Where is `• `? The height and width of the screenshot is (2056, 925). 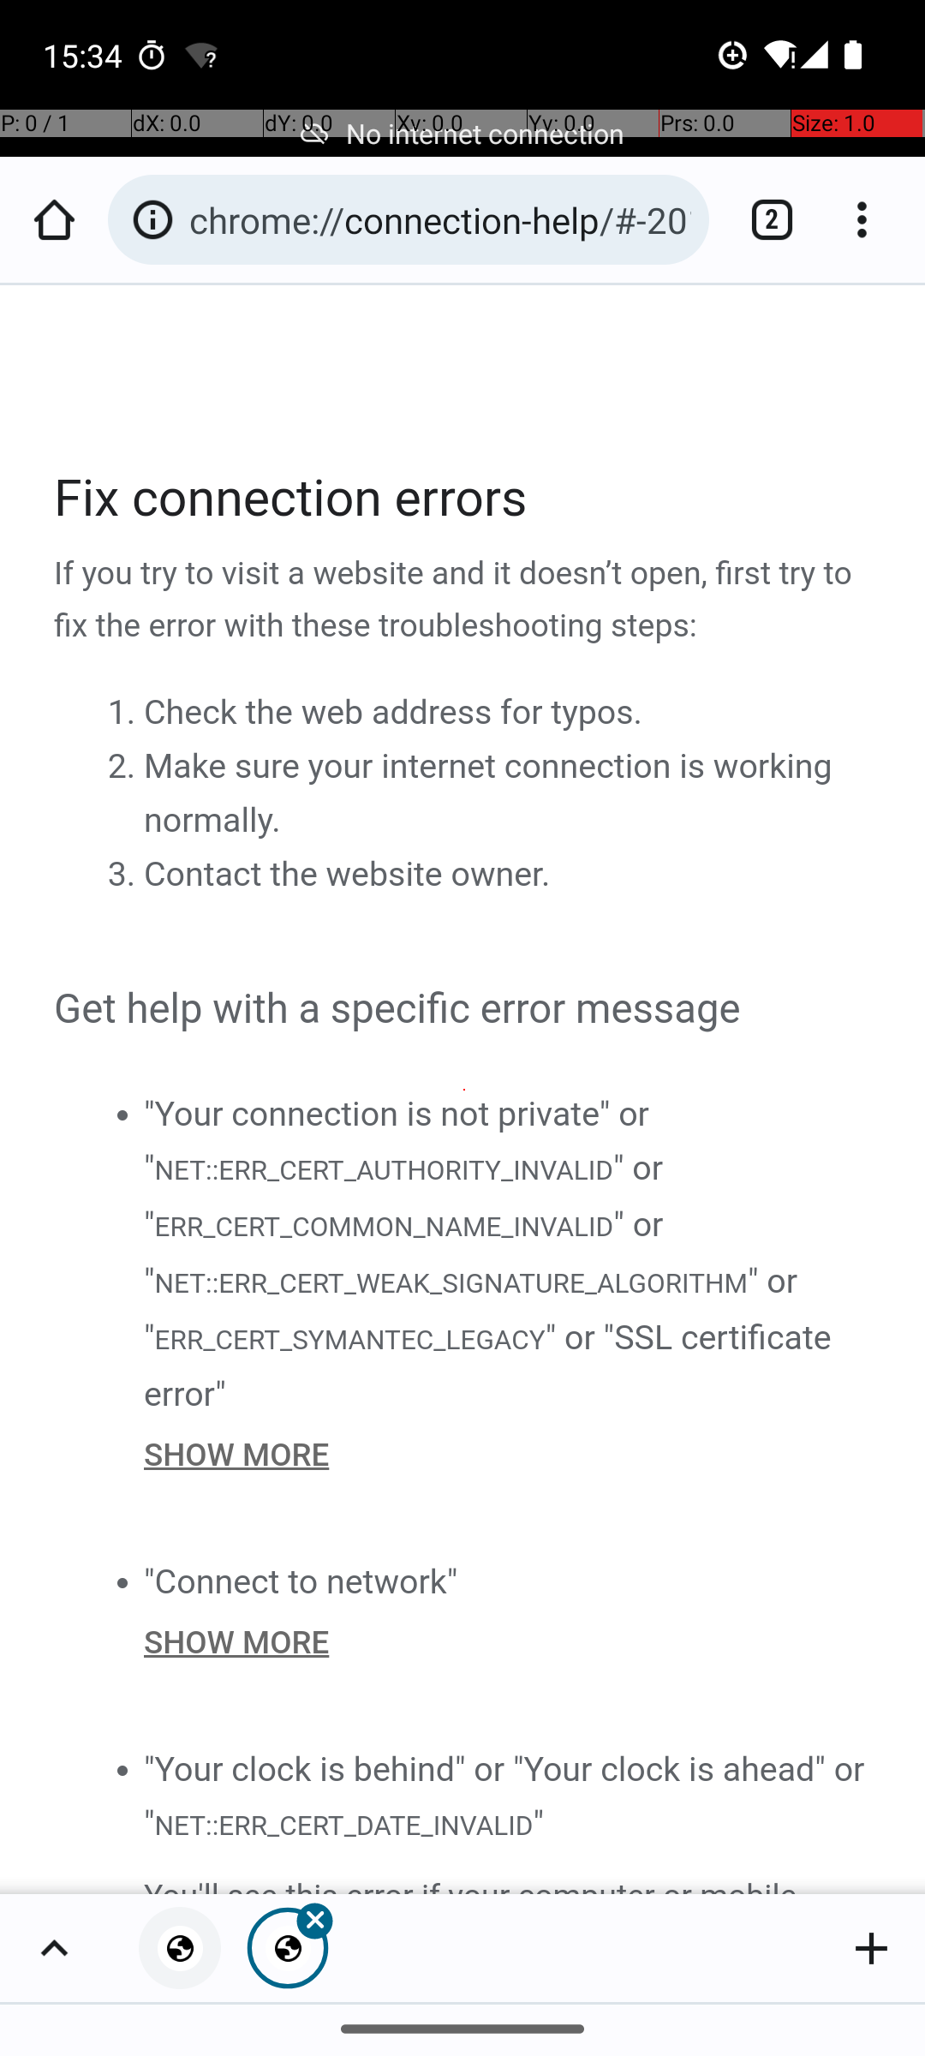 •  is located at coordinates (122, 1114).